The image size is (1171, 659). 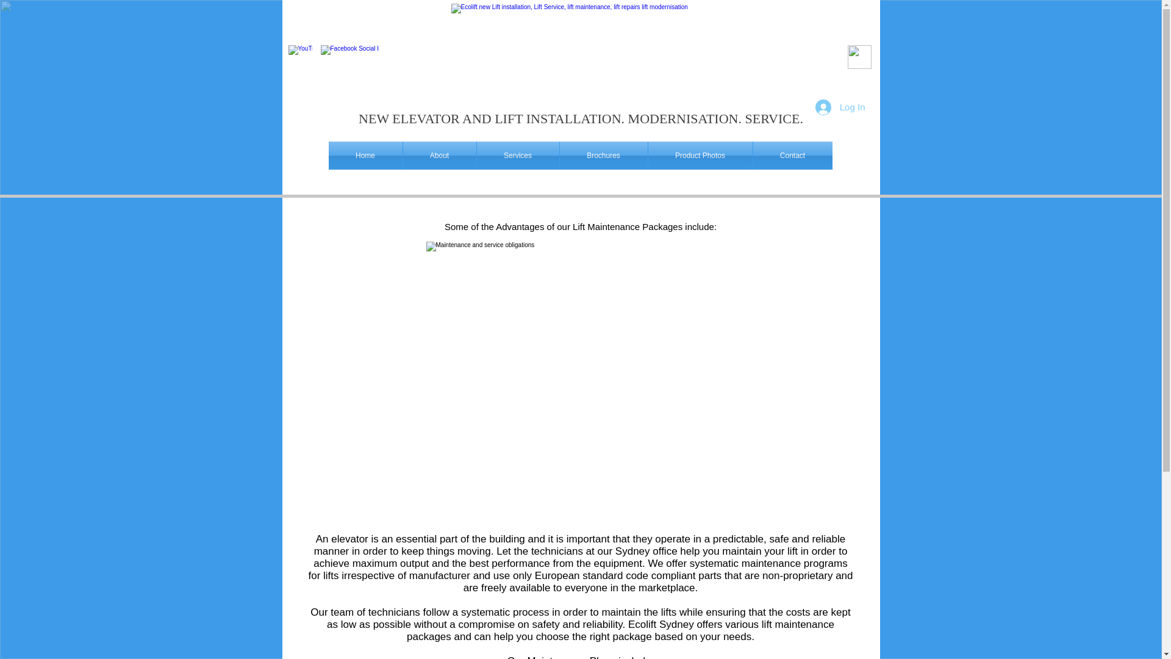 What do you see at coordinates (439, 155) in the screenshot?
I see `About` at bounding box center [439, 155].